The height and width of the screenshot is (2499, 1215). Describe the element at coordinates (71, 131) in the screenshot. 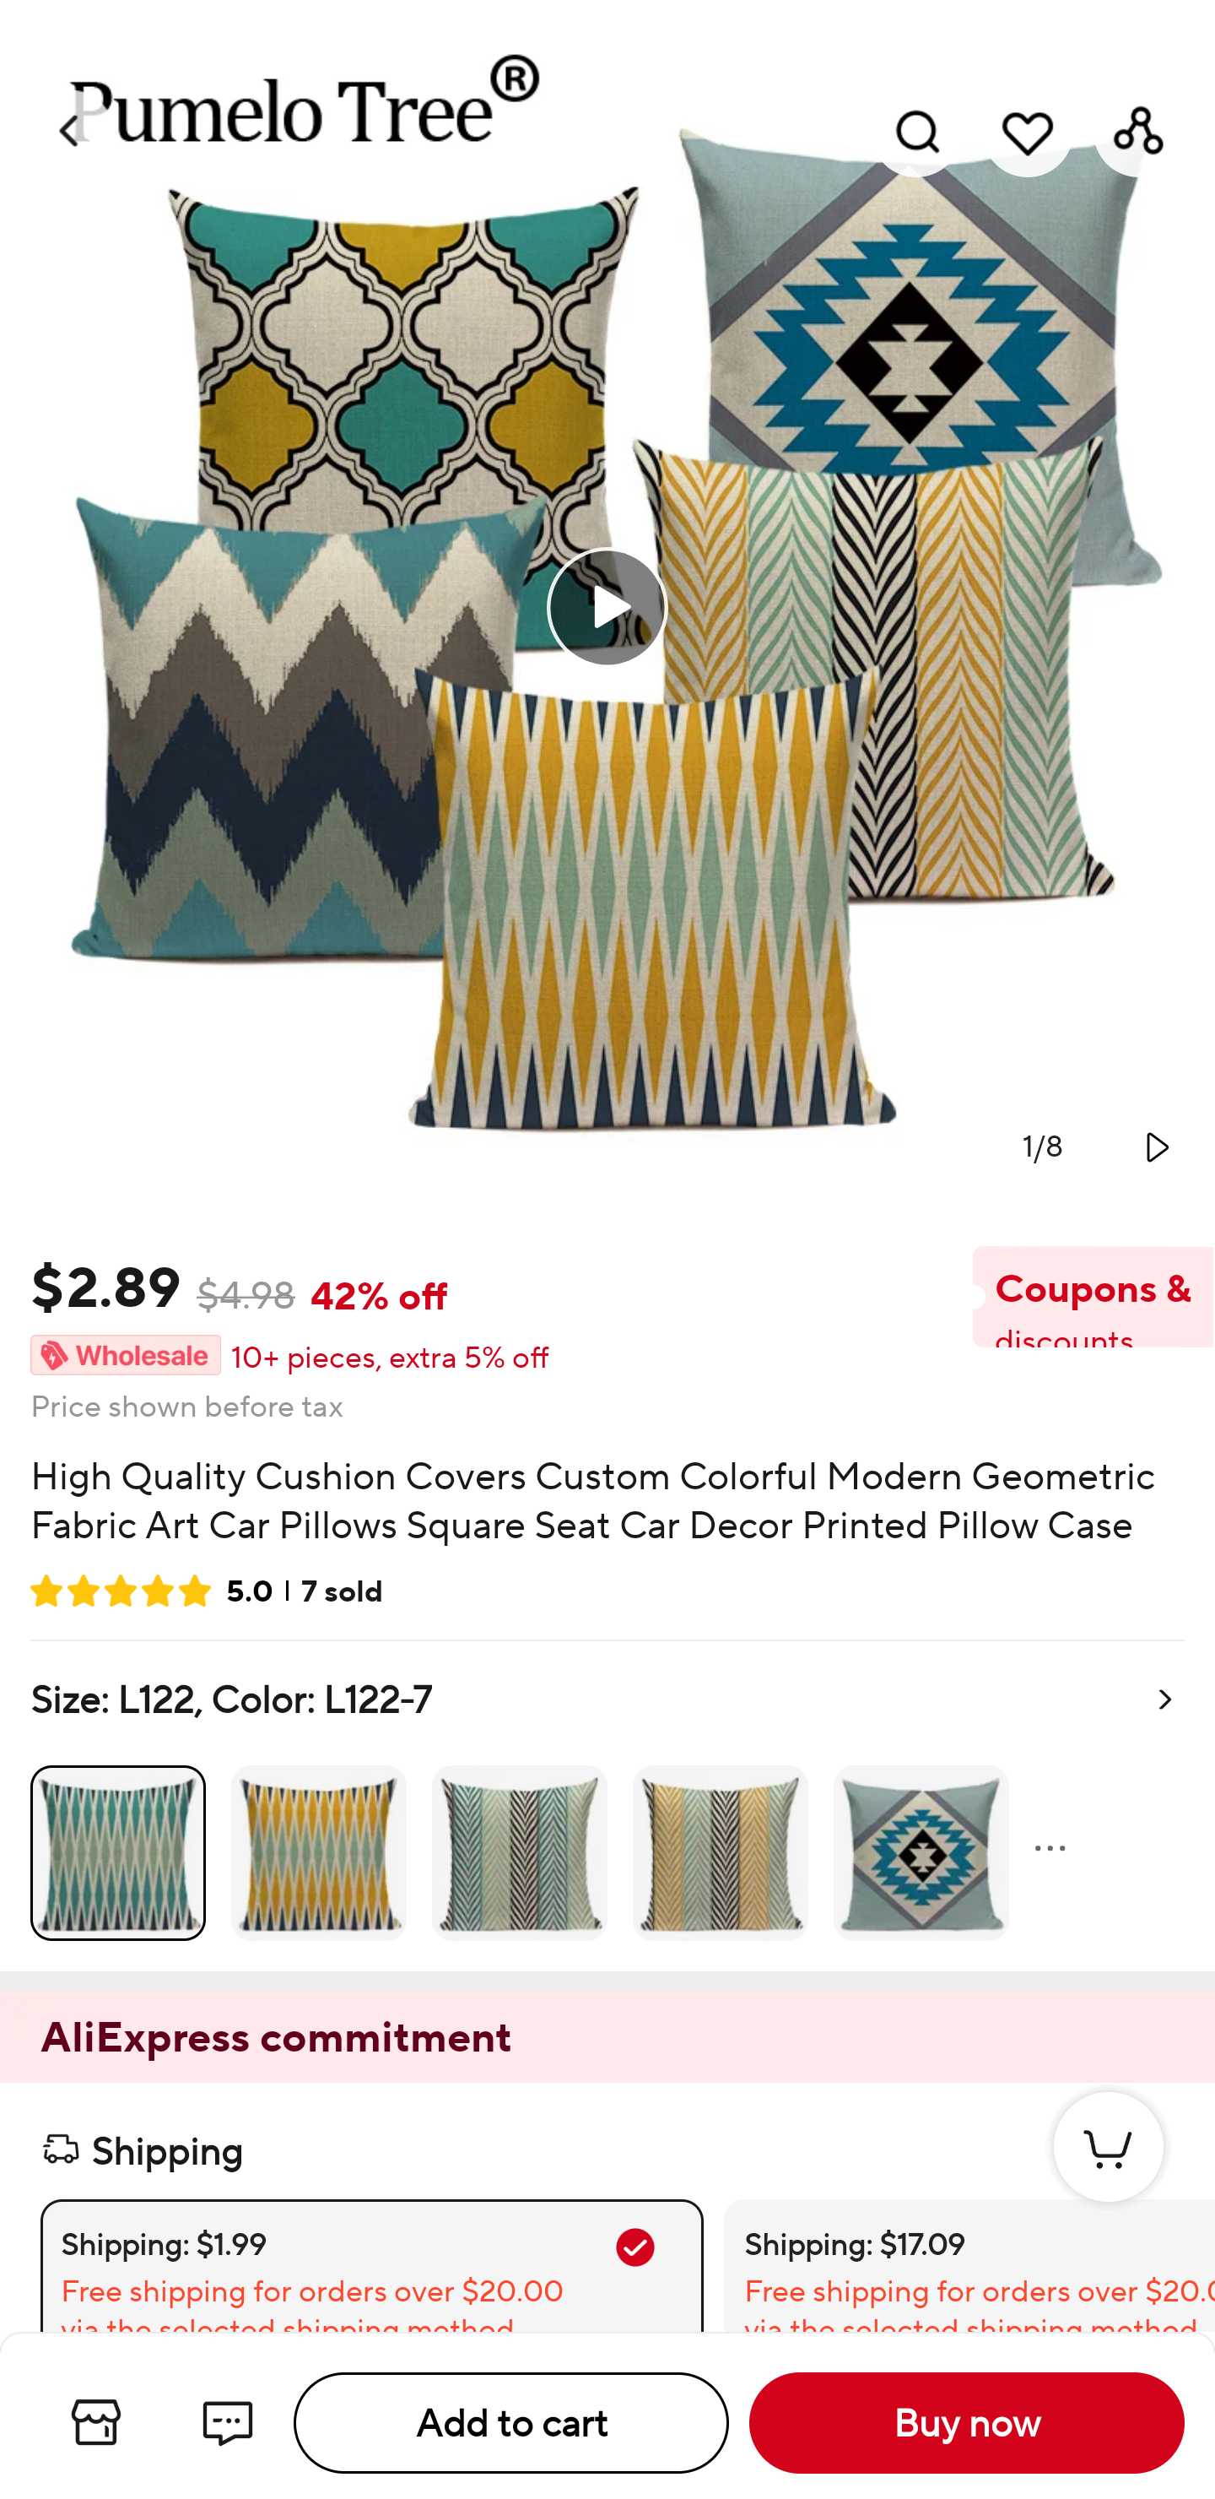

I see `Navigate up` at that location.